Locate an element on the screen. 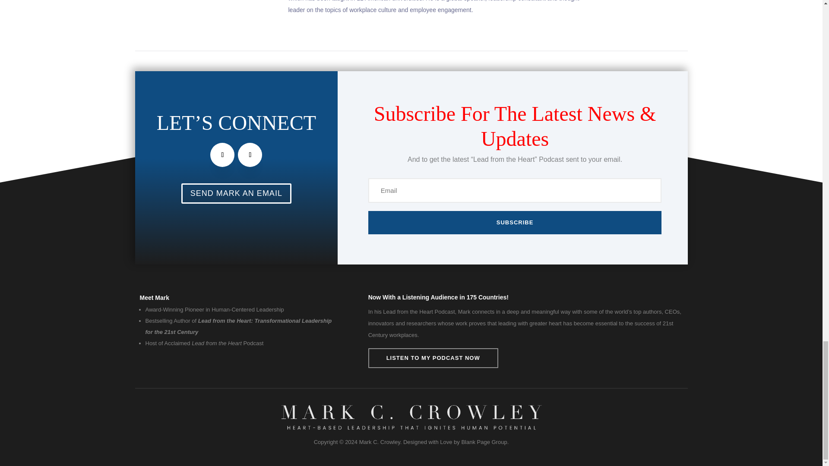  Follow on LinkedIn is located at coordinates (250, 154).